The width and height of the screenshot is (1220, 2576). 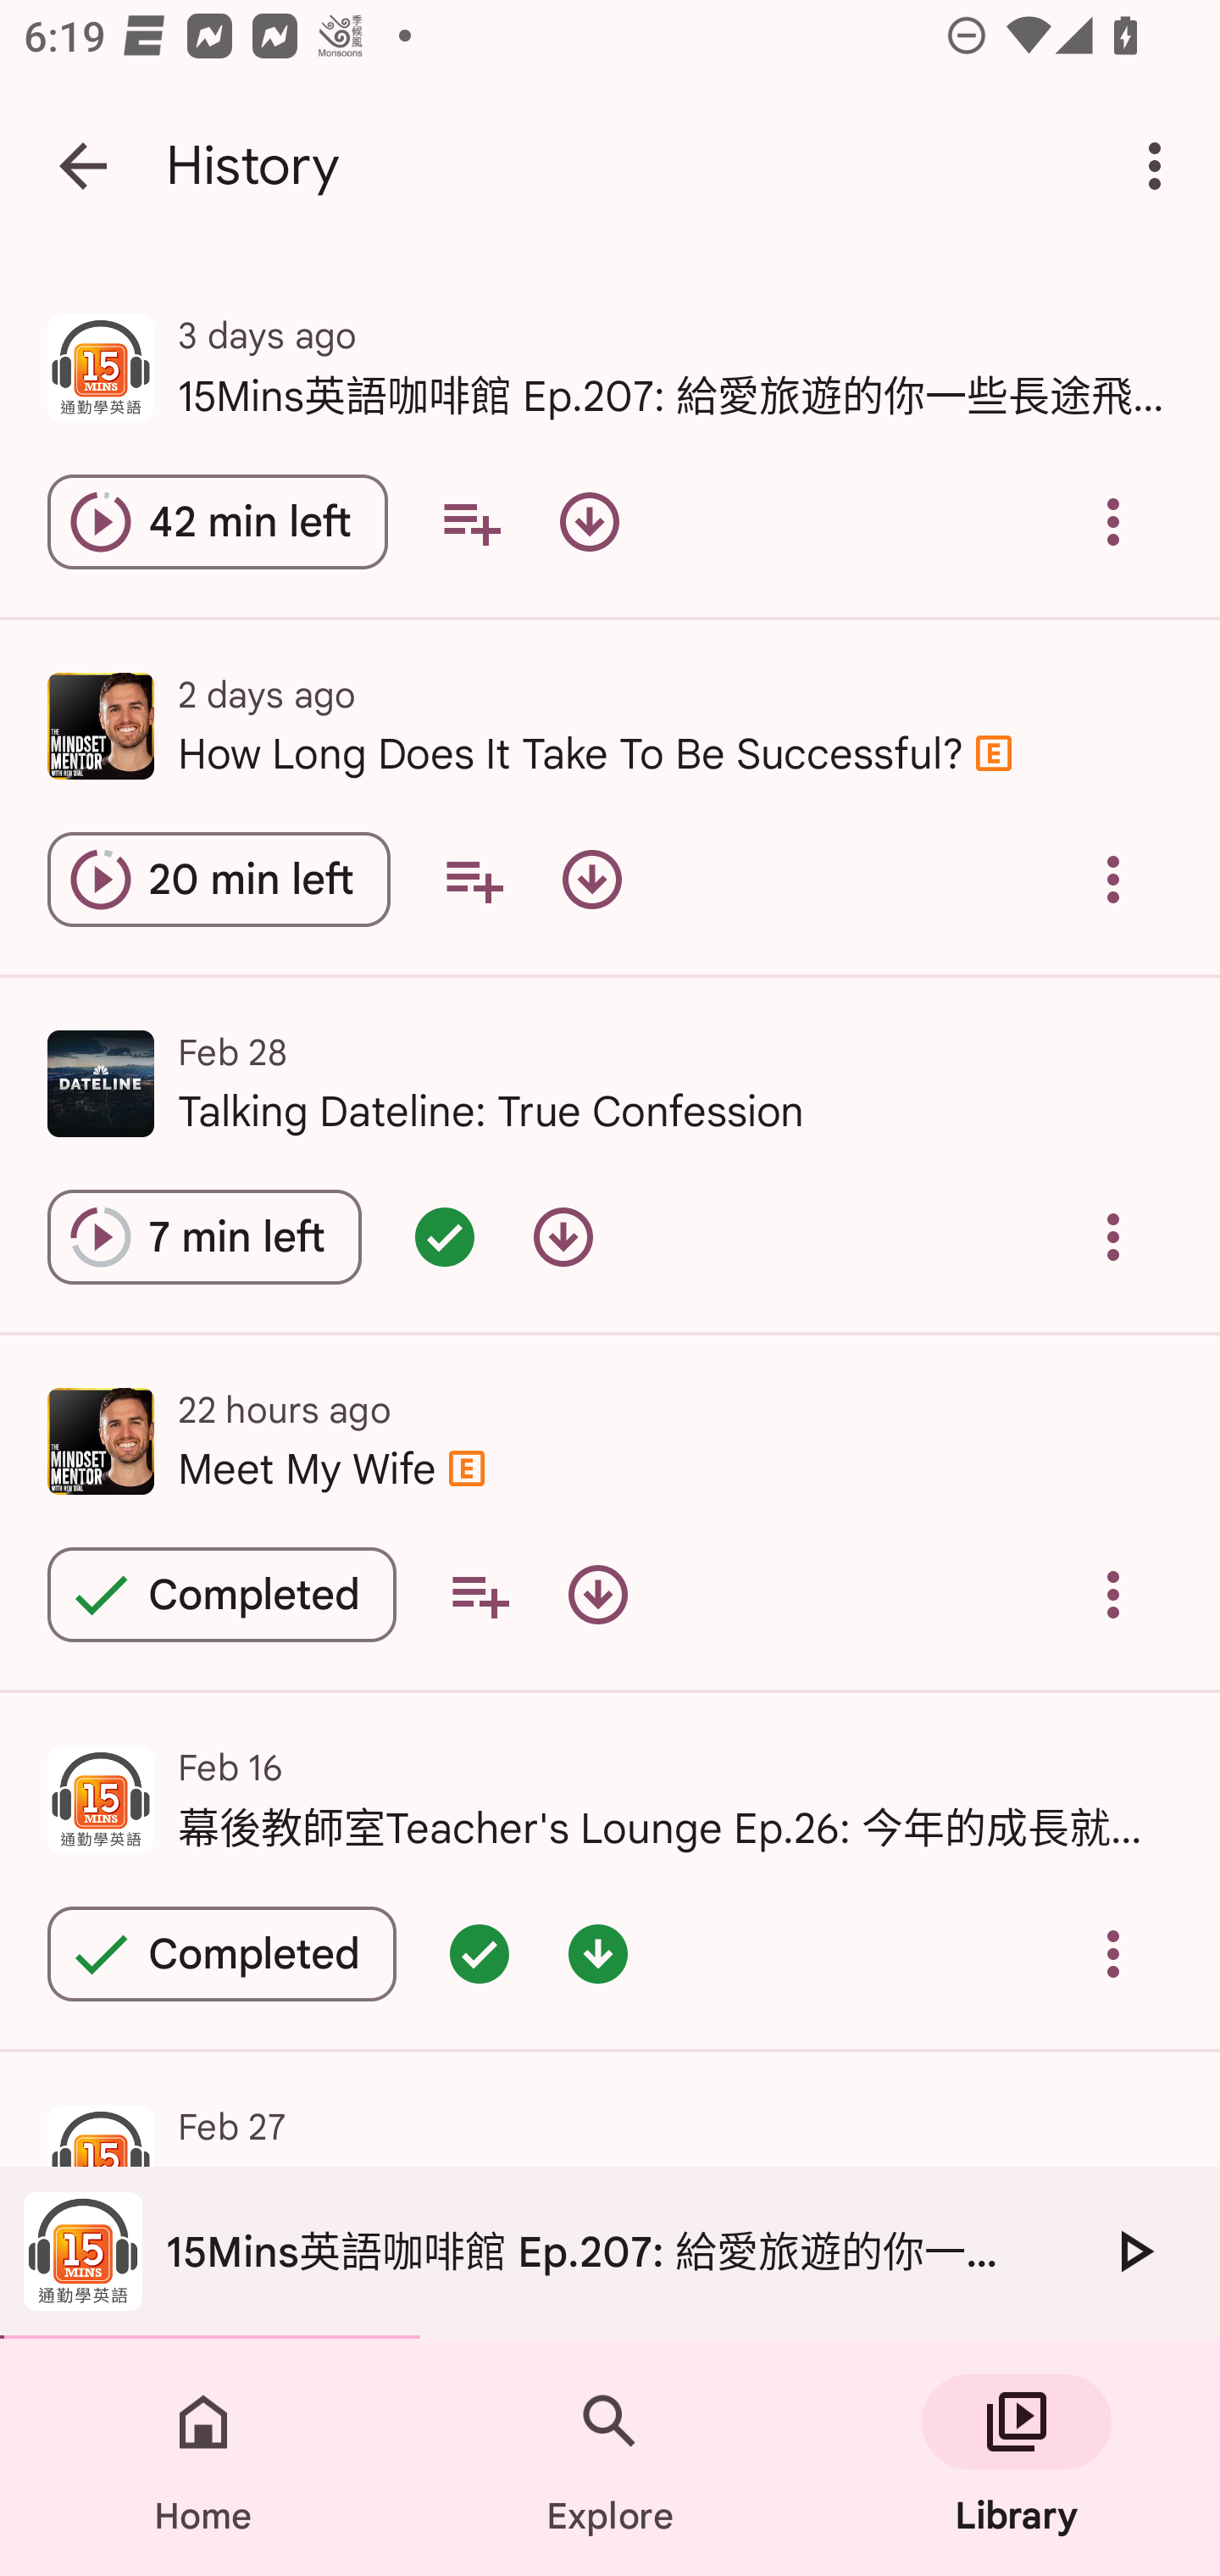 I want to click on Explore, so click(x=610, y=2457).